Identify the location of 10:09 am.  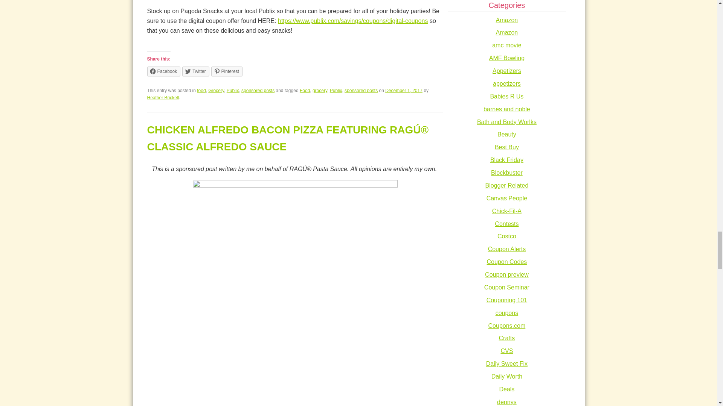
(404, 91).